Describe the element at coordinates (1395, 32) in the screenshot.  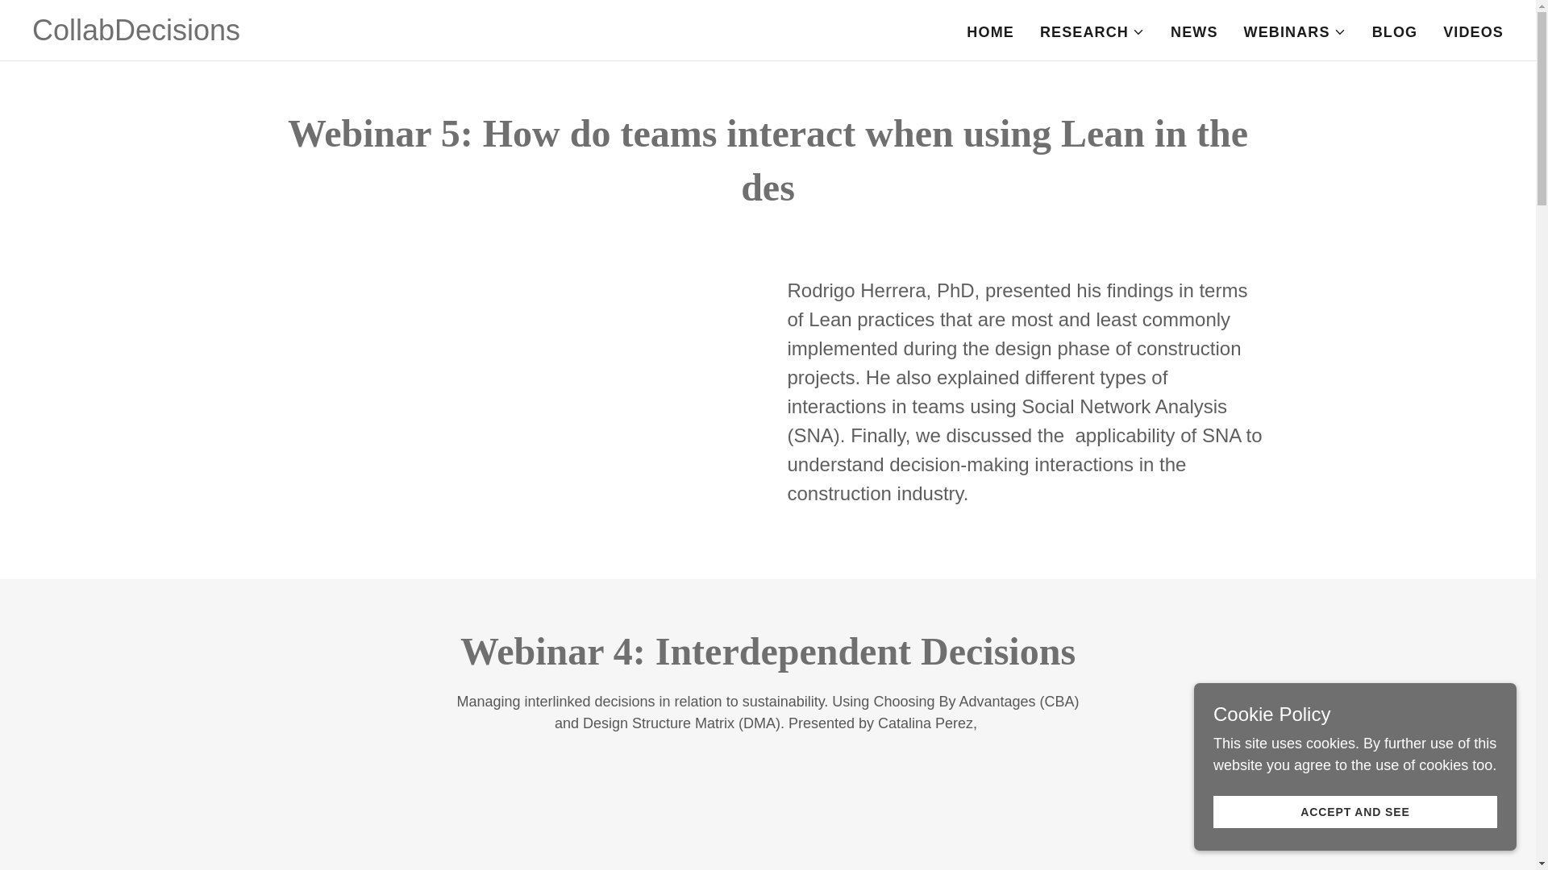
I see `BLOG` at that location.